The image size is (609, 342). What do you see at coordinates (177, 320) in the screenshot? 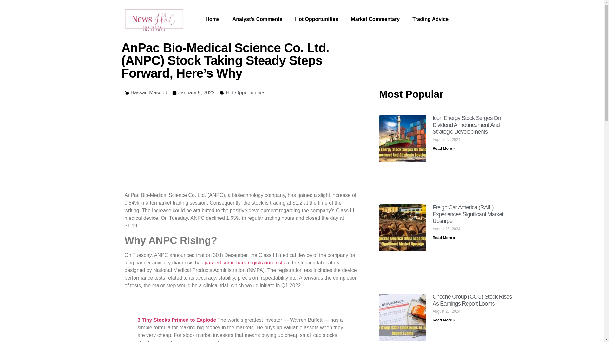
I see `3 Tiny Stocks Primed to Explode` at bounding box center [177, 320].